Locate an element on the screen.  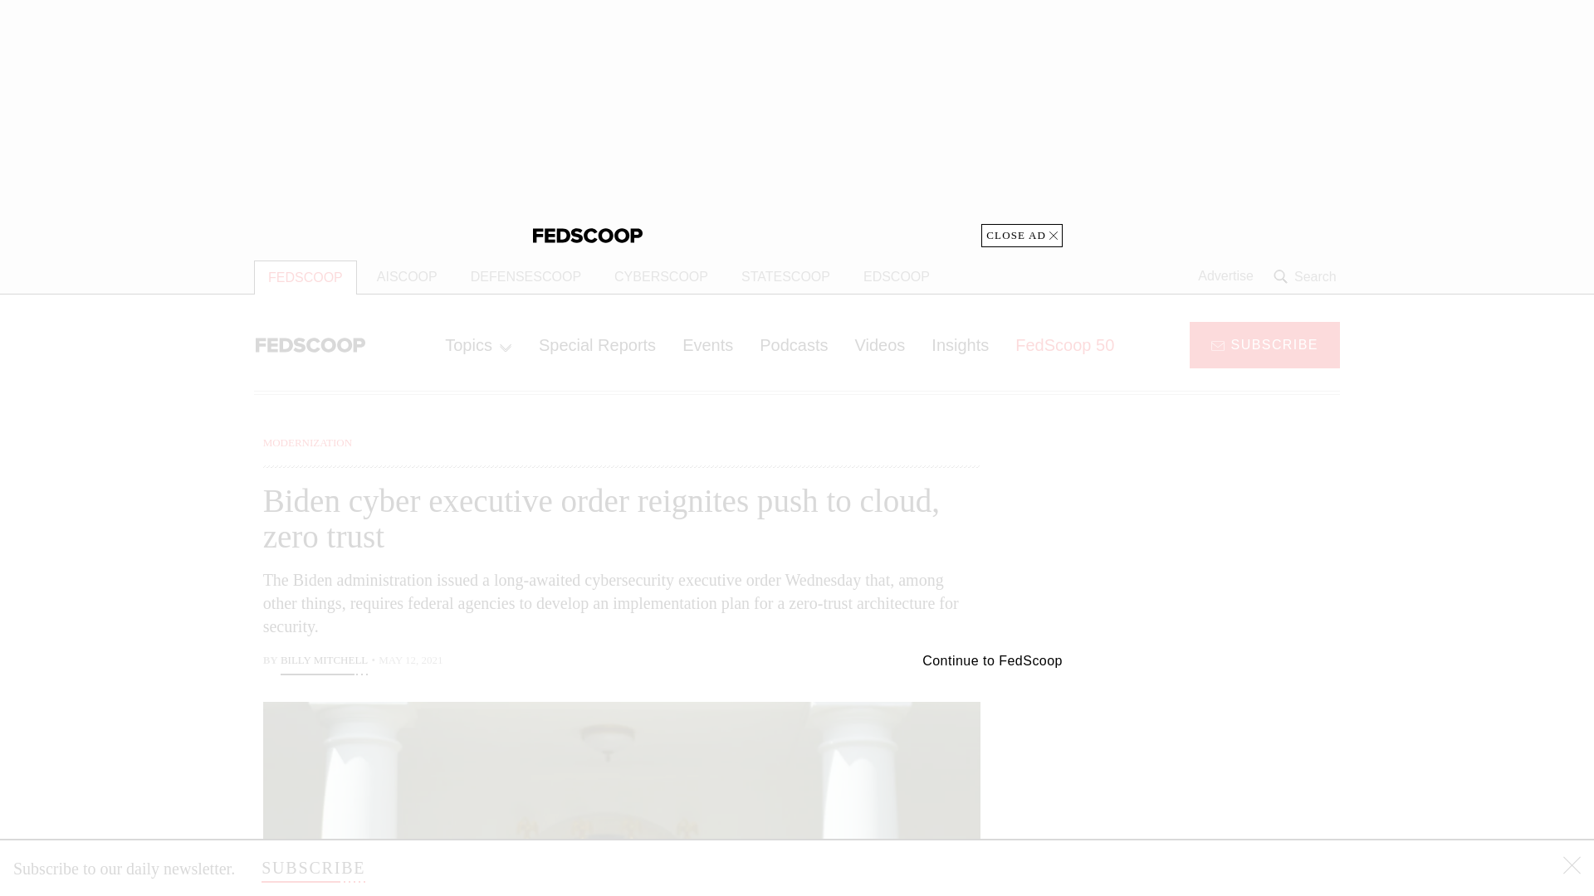
3rd party ad content is located at coordinates (1206, 538).